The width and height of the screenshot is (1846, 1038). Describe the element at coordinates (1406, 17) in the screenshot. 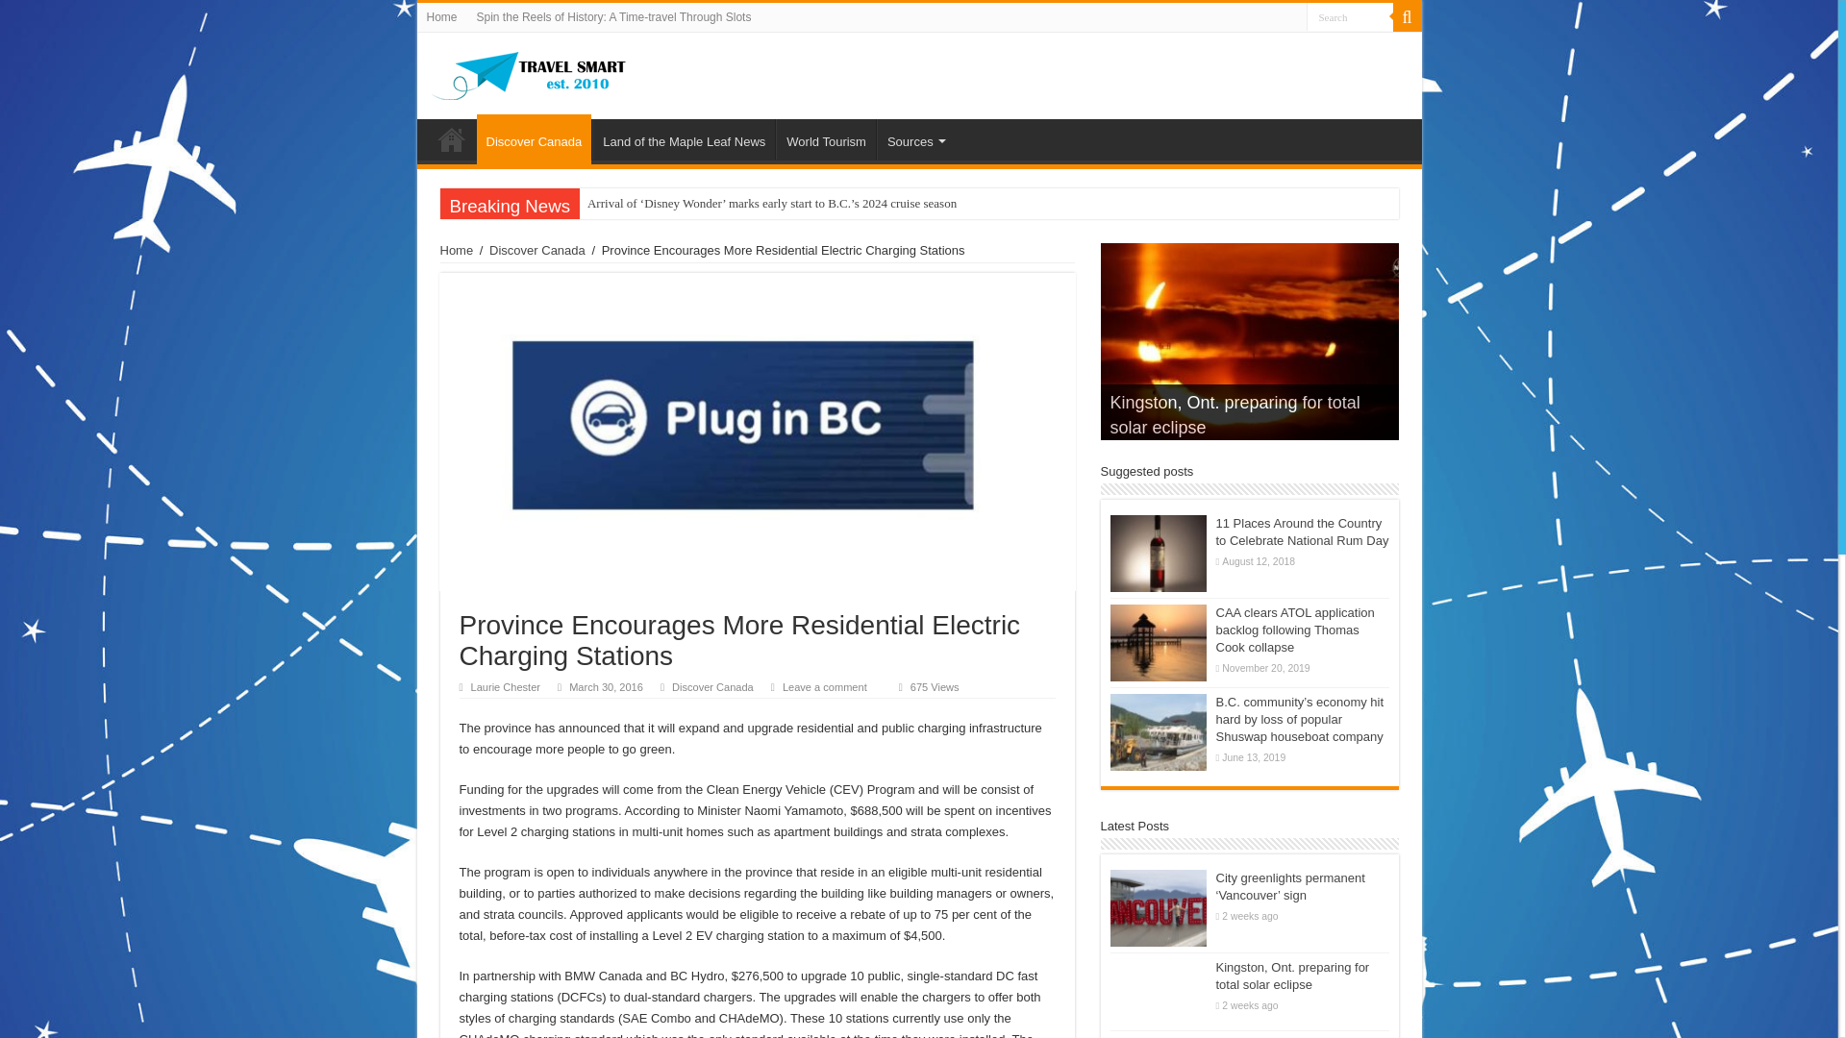

I see `Search` at that location.